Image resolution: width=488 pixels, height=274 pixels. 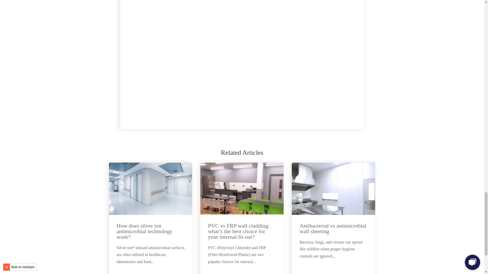 What do you see at coordinates (357, 273) in the screenshot?
I see `Read More` at bounding box center [357, 273].